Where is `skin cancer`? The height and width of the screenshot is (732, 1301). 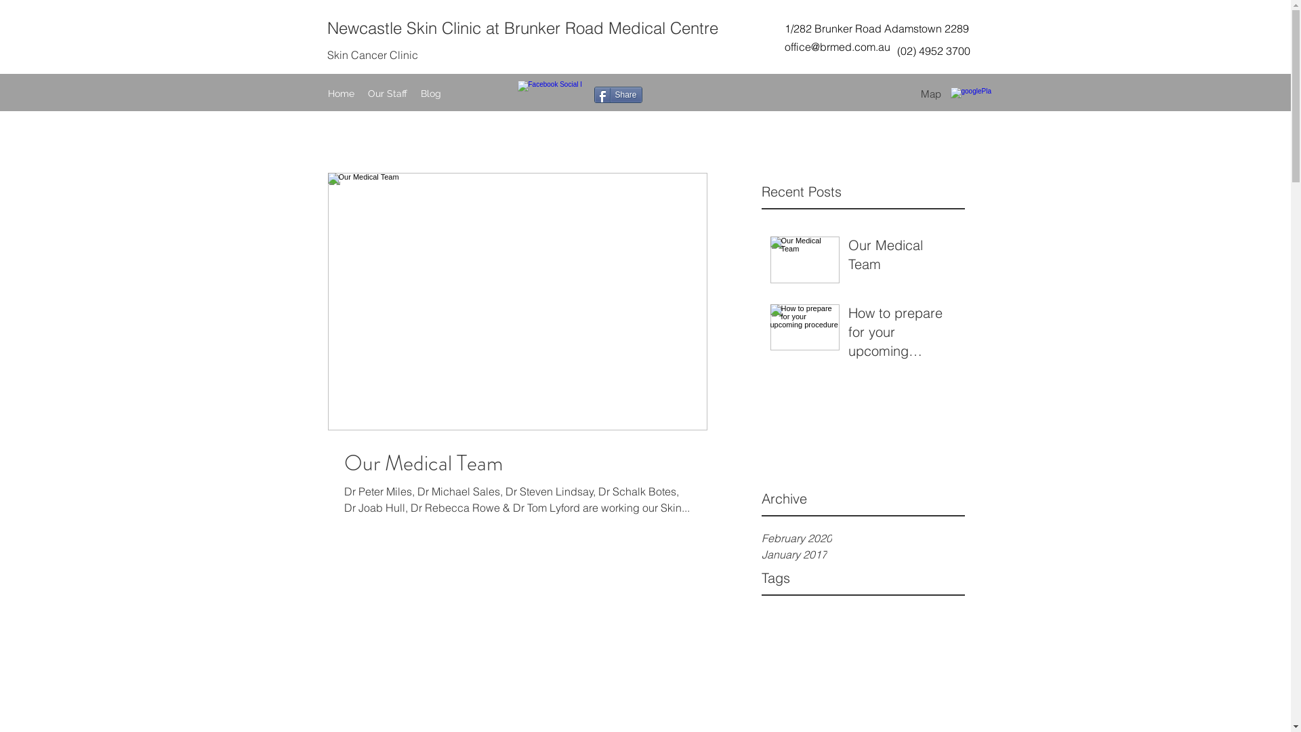
skin cancer is located at coordinates (845, 674).